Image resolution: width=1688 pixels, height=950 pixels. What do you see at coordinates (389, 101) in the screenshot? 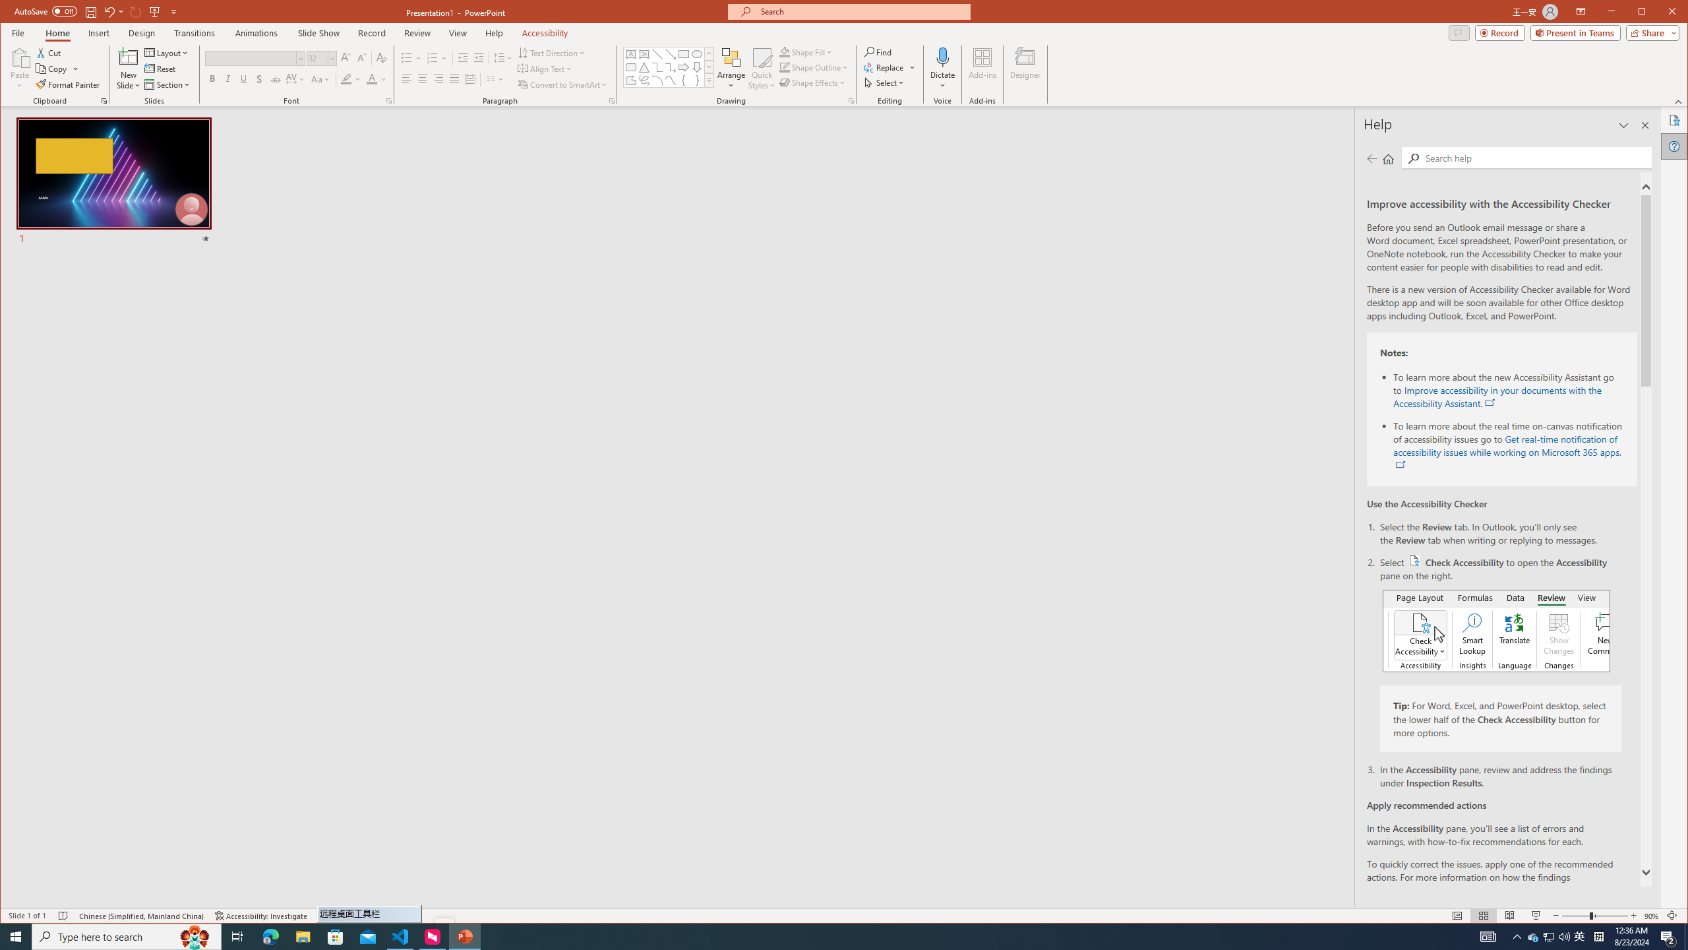
I see `Font...` at bounding box center [389, 101].